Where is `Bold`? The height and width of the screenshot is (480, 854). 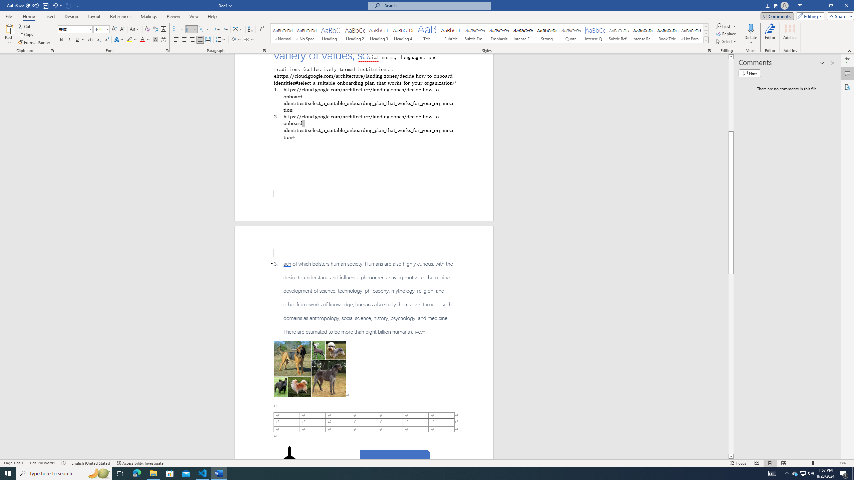 Bold is located at coordinates (61, 40).